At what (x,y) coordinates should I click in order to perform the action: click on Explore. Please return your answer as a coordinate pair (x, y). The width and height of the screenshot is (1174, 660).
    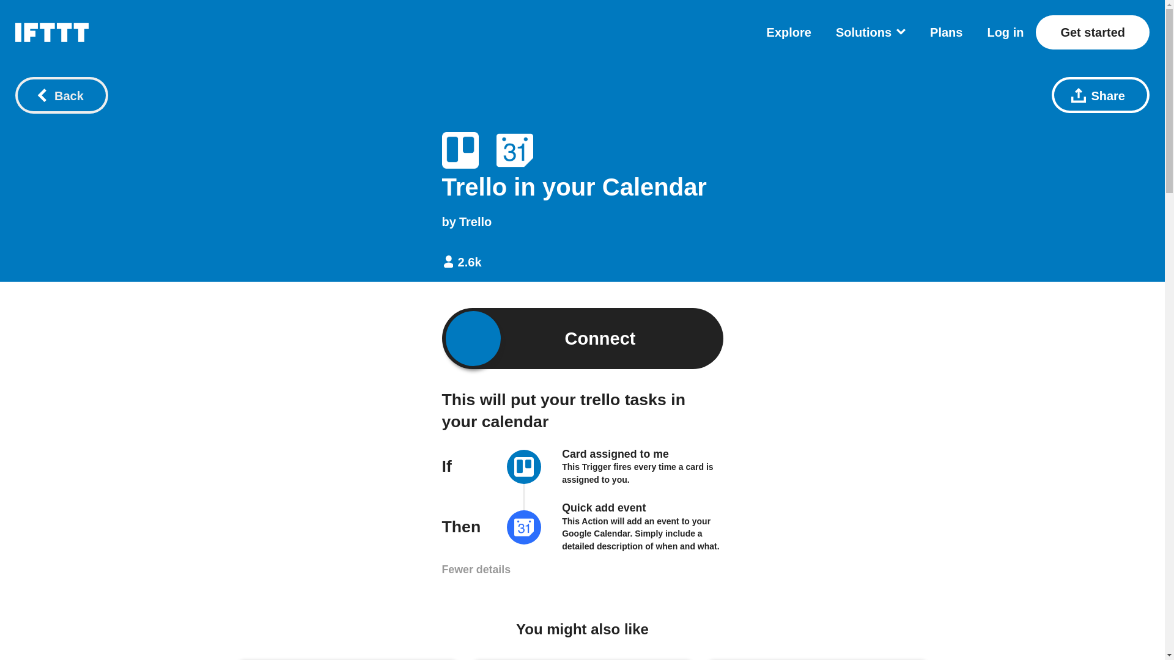
    Looking at the image, I should click on (789, 32).